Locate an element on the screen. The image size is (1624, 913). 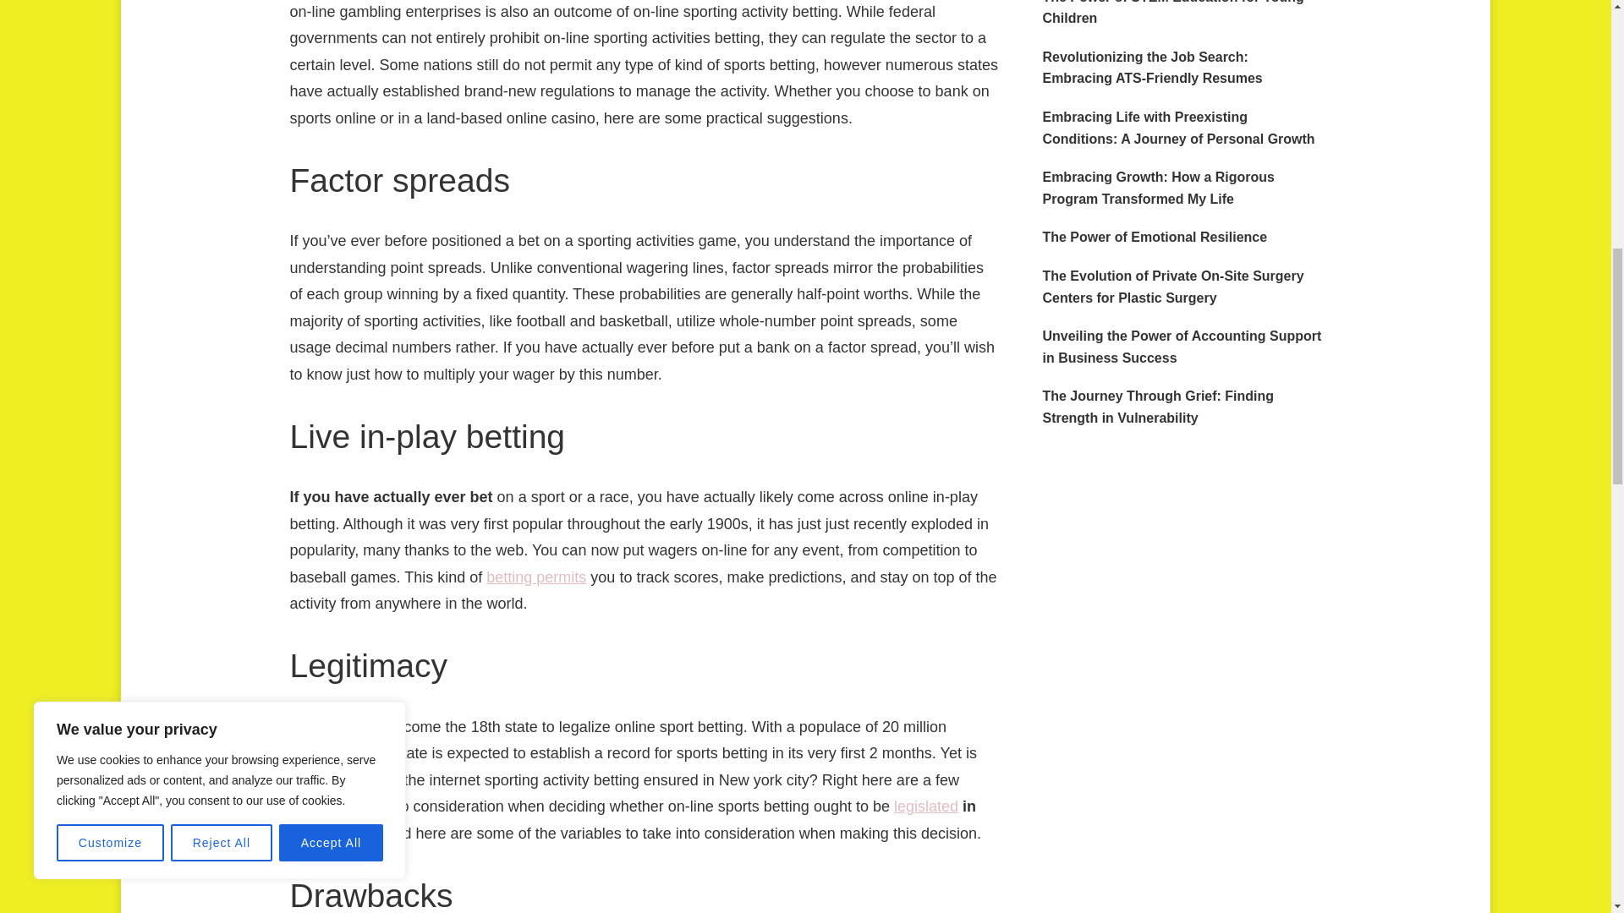
legislated is located at coordinates (925, 806).